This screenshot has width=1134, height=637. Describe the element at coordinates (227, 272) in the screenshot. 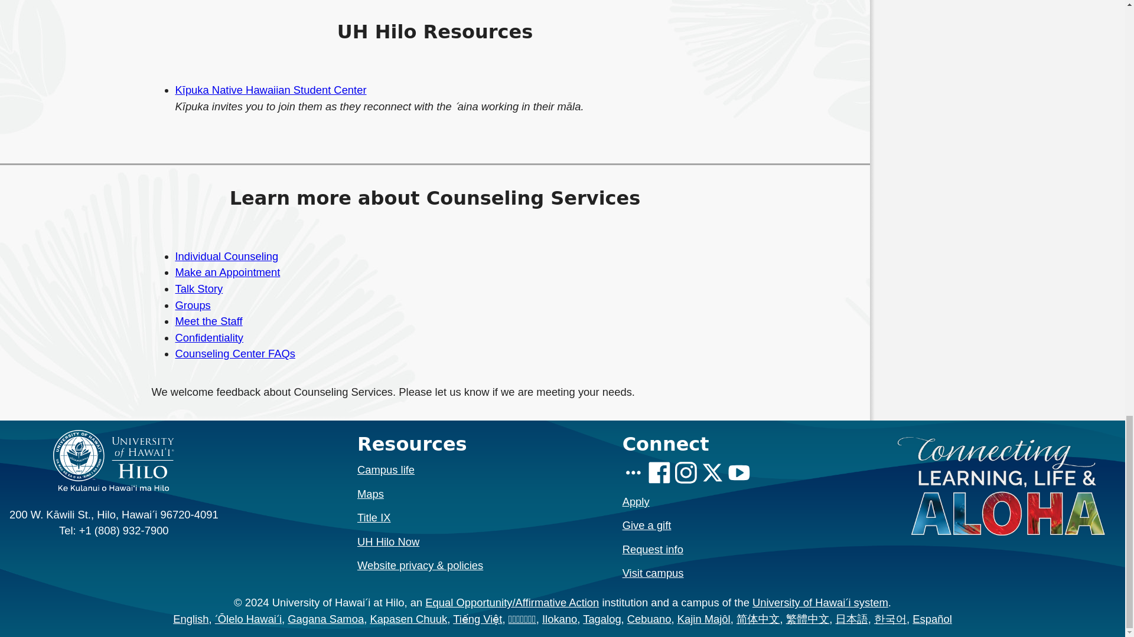

I see `Make an Appointment` at that location.